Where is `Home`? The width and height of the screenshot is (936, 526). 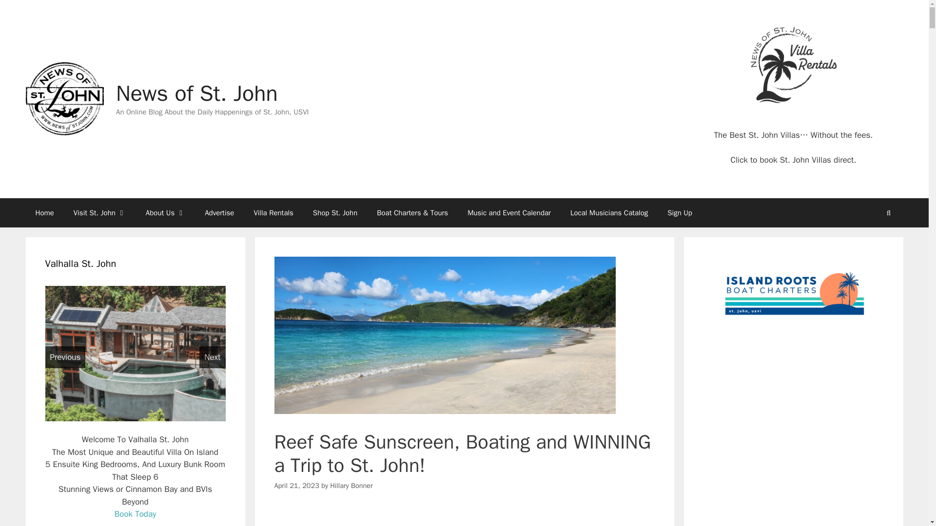 Home is located at coordinates (44, 212).